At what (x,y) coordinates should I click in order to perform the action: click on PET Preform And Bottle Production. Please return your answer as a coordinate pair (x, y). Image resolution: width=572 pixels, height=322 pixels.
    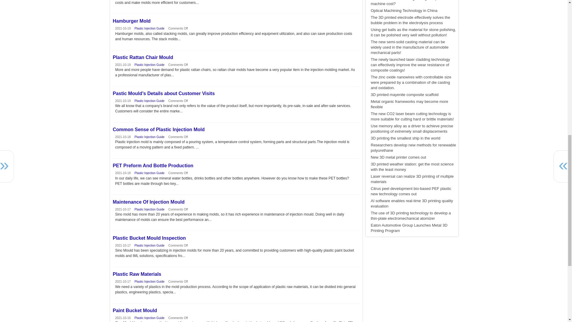
    Looking at the image, I should click on (236, 165).